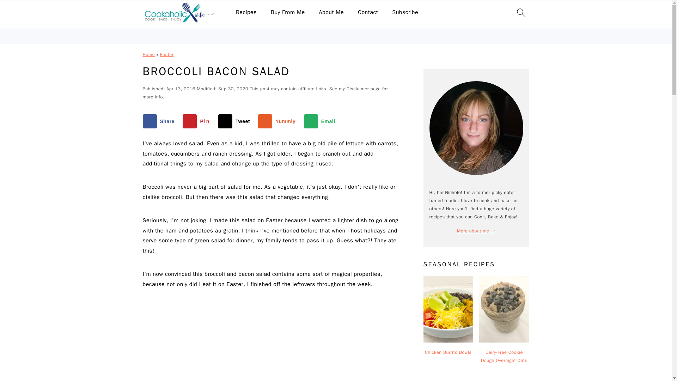 Image resolution: width=677 pixels, height=381 pixels. Describe the element at coordinates (520, 12) in the screenshot. I see `search icon` at that location.